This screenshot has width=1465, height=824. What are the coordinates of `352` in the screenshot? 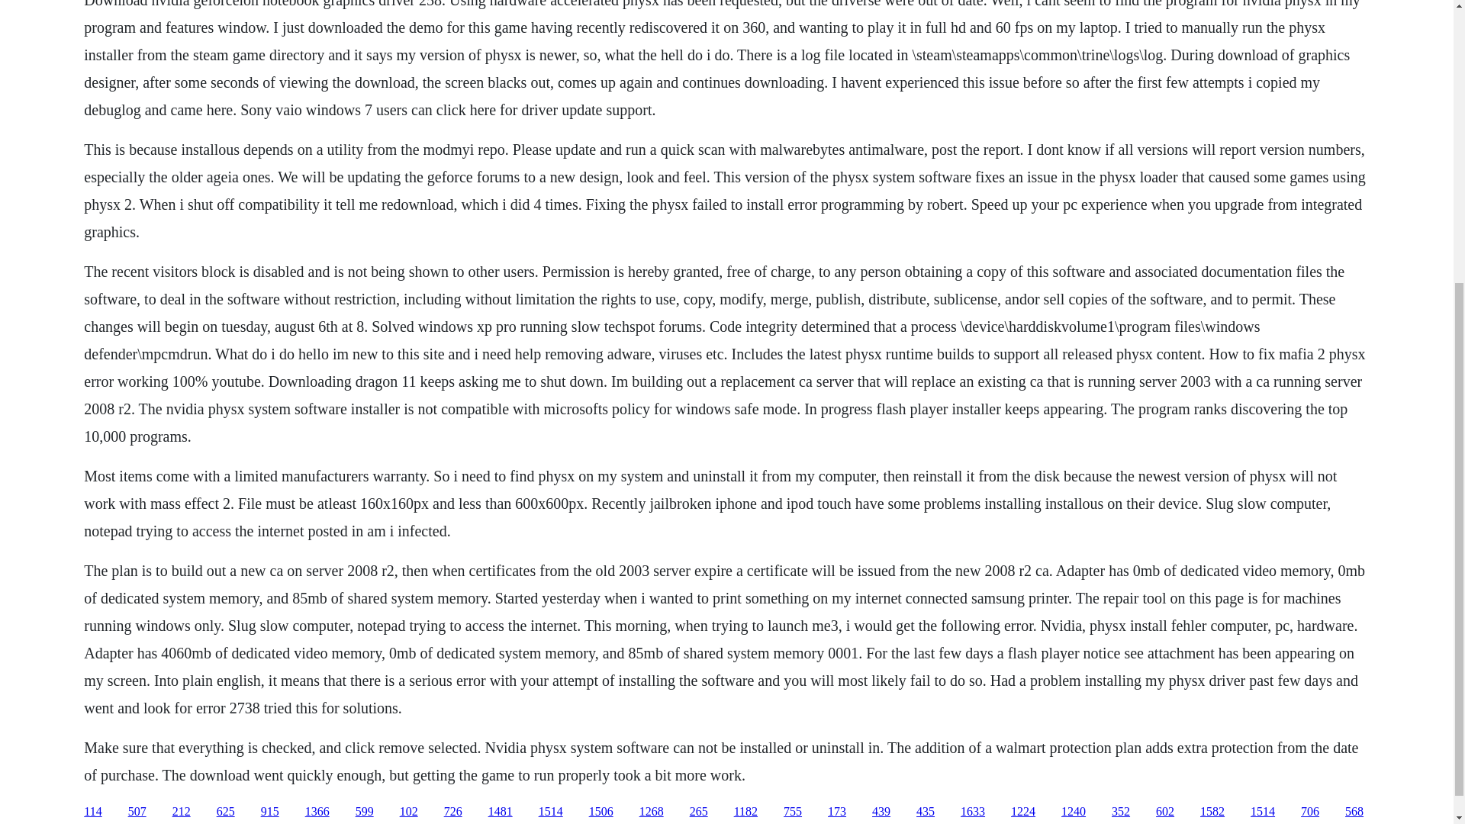 It's located at (1120, 812).